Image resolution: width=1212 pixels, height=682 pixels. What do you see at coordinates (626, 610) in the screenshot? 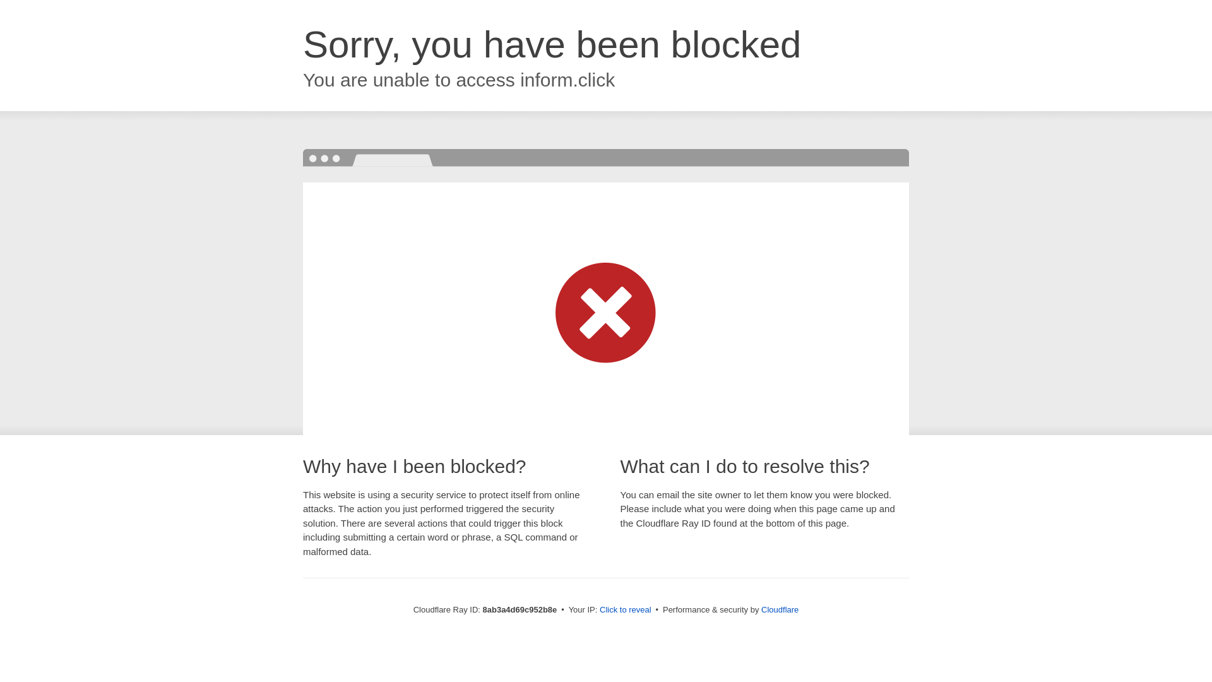
I see `Click to reveal` at bounding box center [626, 610].